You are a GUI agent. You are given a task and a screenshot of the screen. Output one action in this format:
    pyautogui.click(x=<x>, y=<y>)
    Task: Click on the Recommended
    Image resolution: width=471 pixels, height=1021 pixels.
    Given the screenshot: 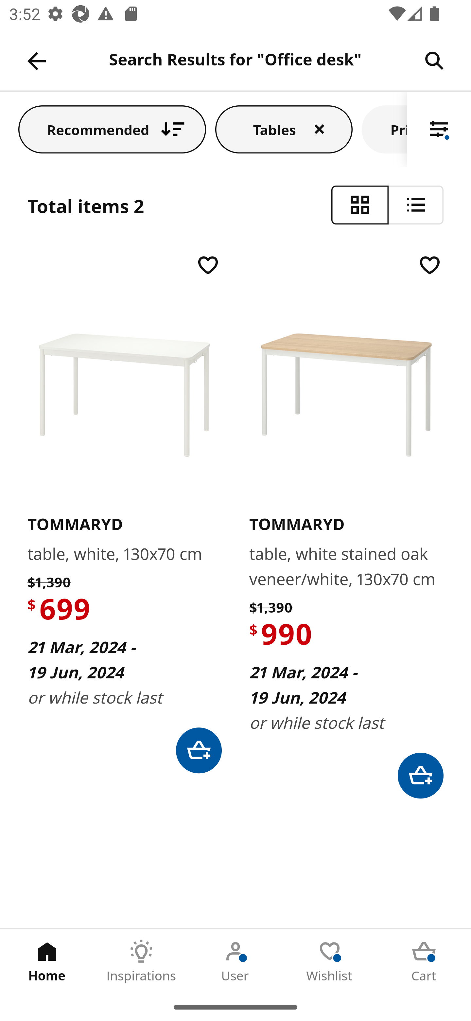 What is the action you would take?
    pyautogui.click(x=112, y=129)
    